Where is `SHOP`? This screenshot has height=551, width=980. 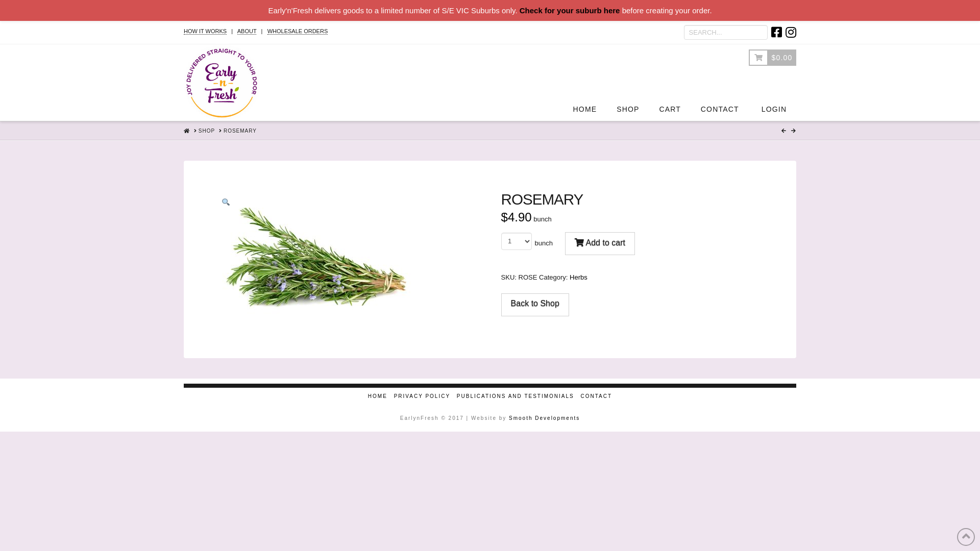 SHOP is located at coordinates (628, 75).